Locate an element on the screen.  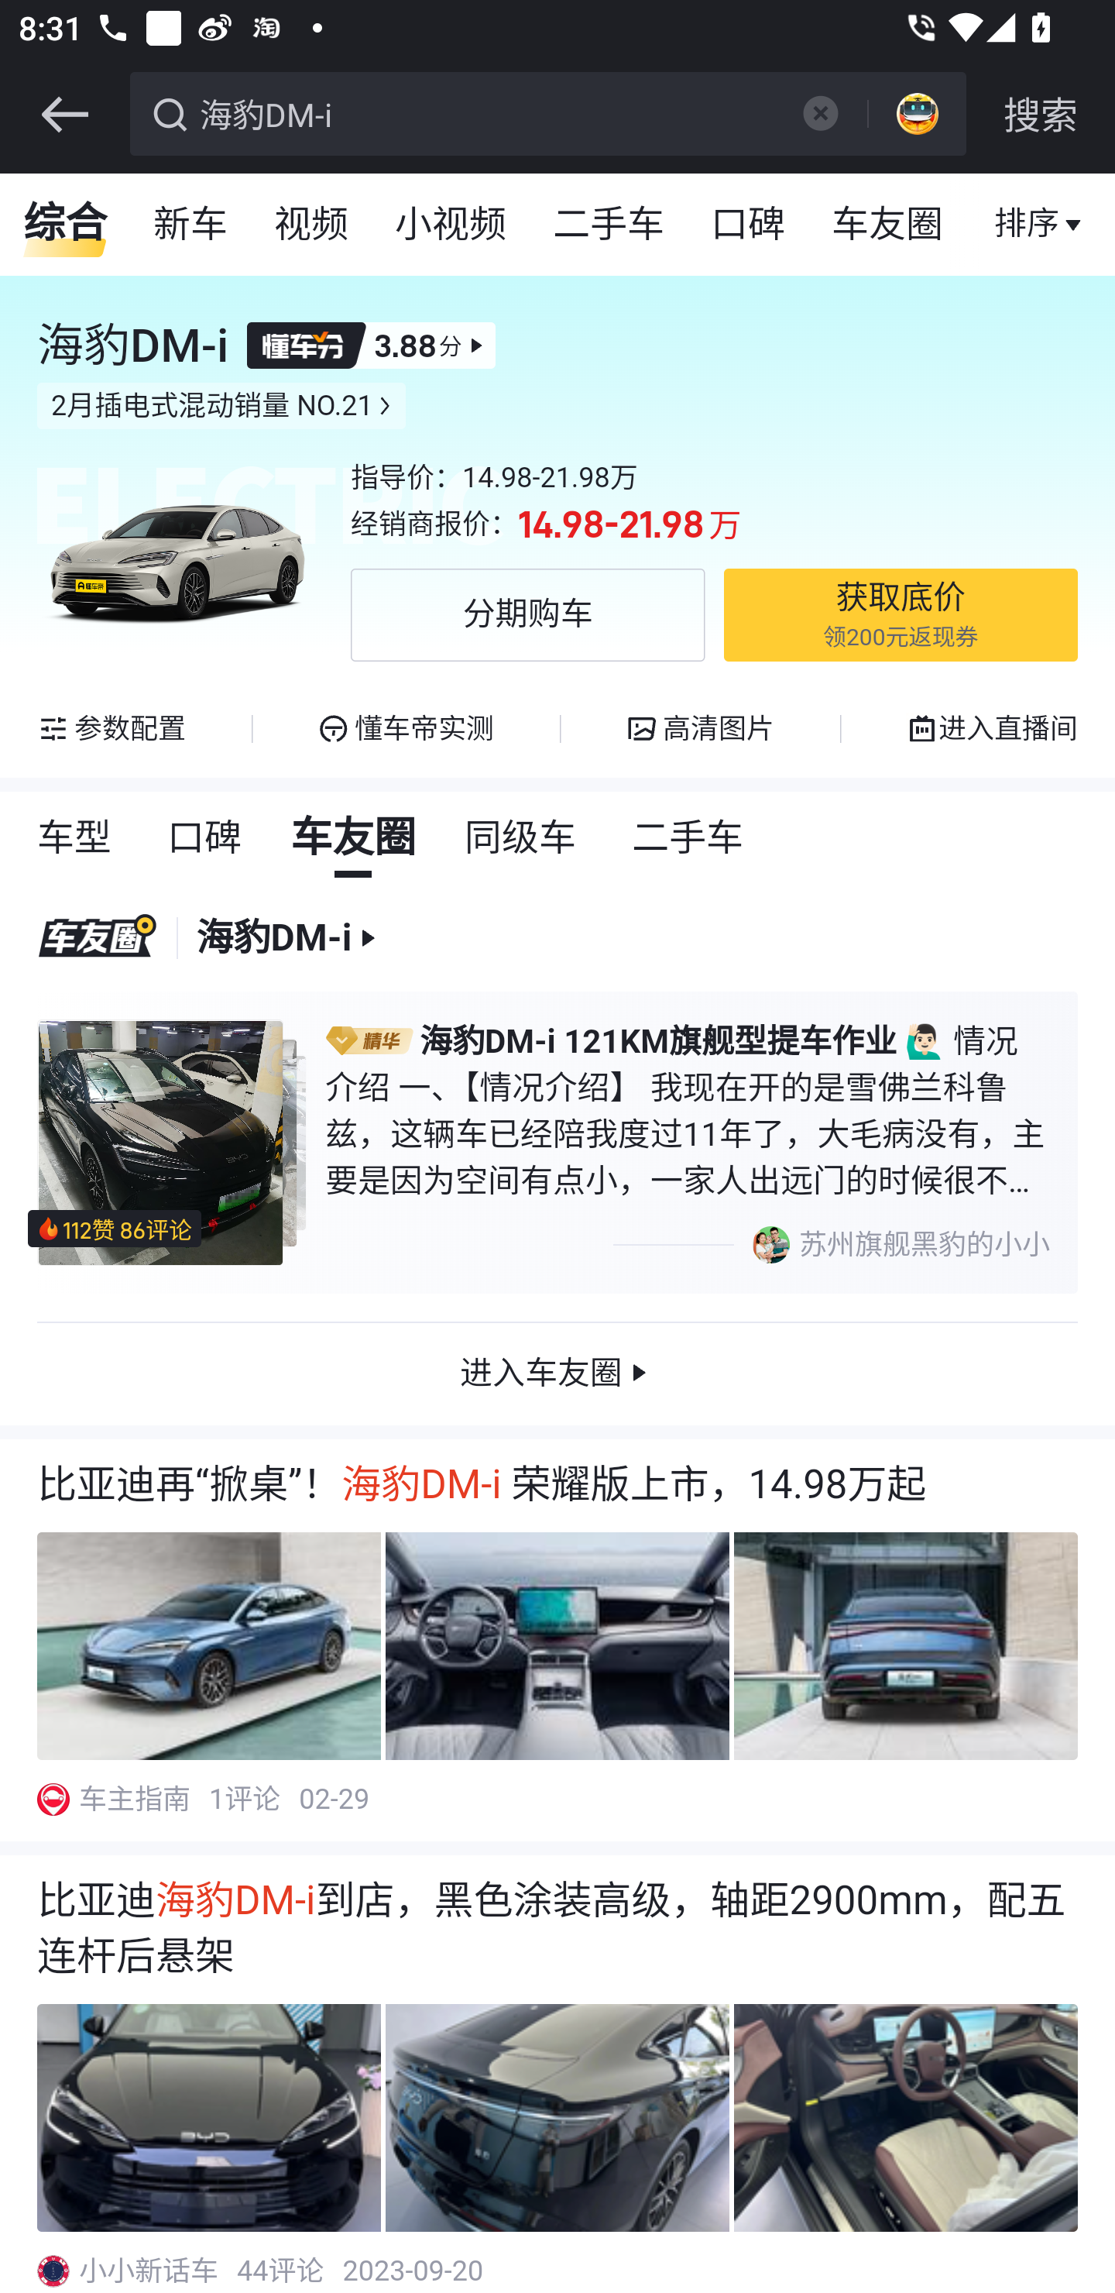
进入车友圈 is located at coordinates (557, 1373).